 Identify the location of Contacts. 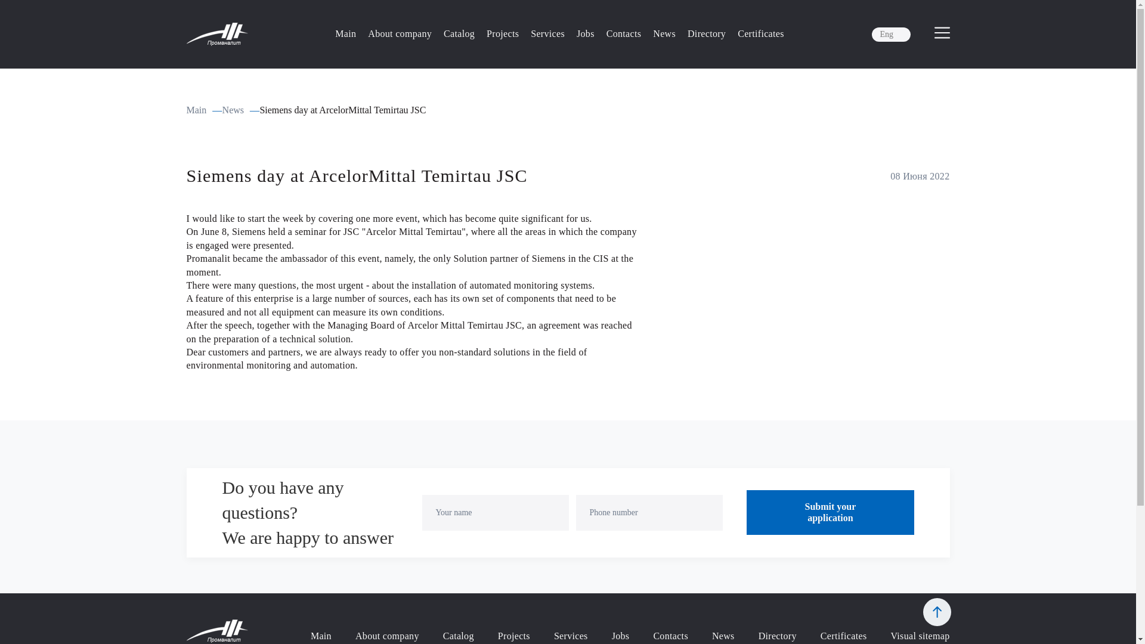
(624, 33).